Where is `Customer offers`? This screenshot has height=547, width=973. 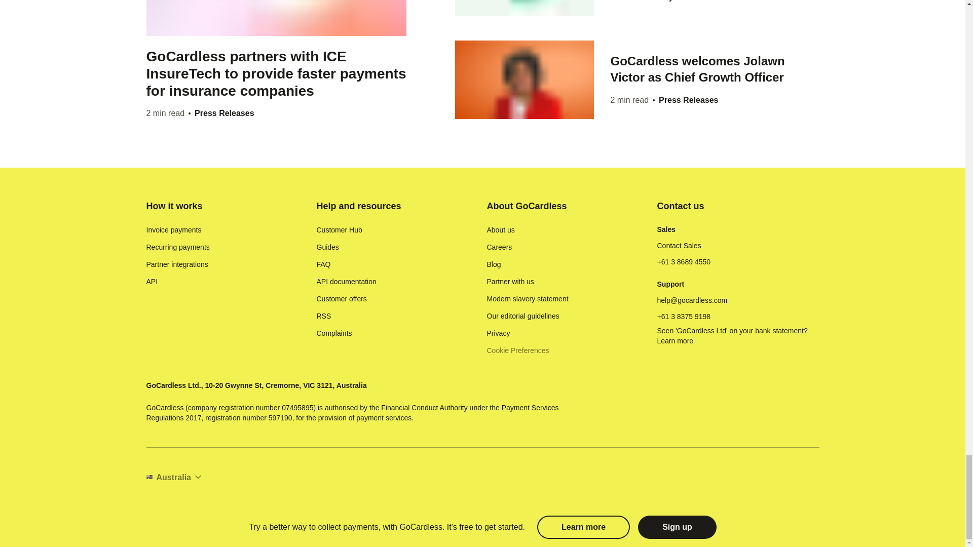 Customer offers is located at coordinates (342, 299).